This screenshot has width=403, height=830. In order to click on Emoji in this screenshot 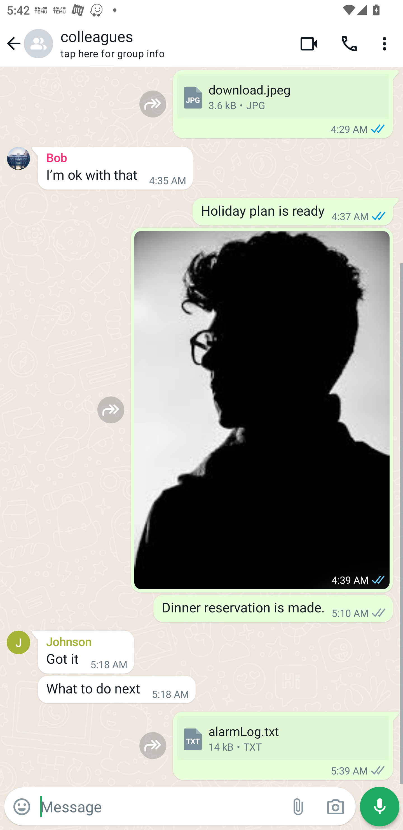, I will do `click(22, 807)`.